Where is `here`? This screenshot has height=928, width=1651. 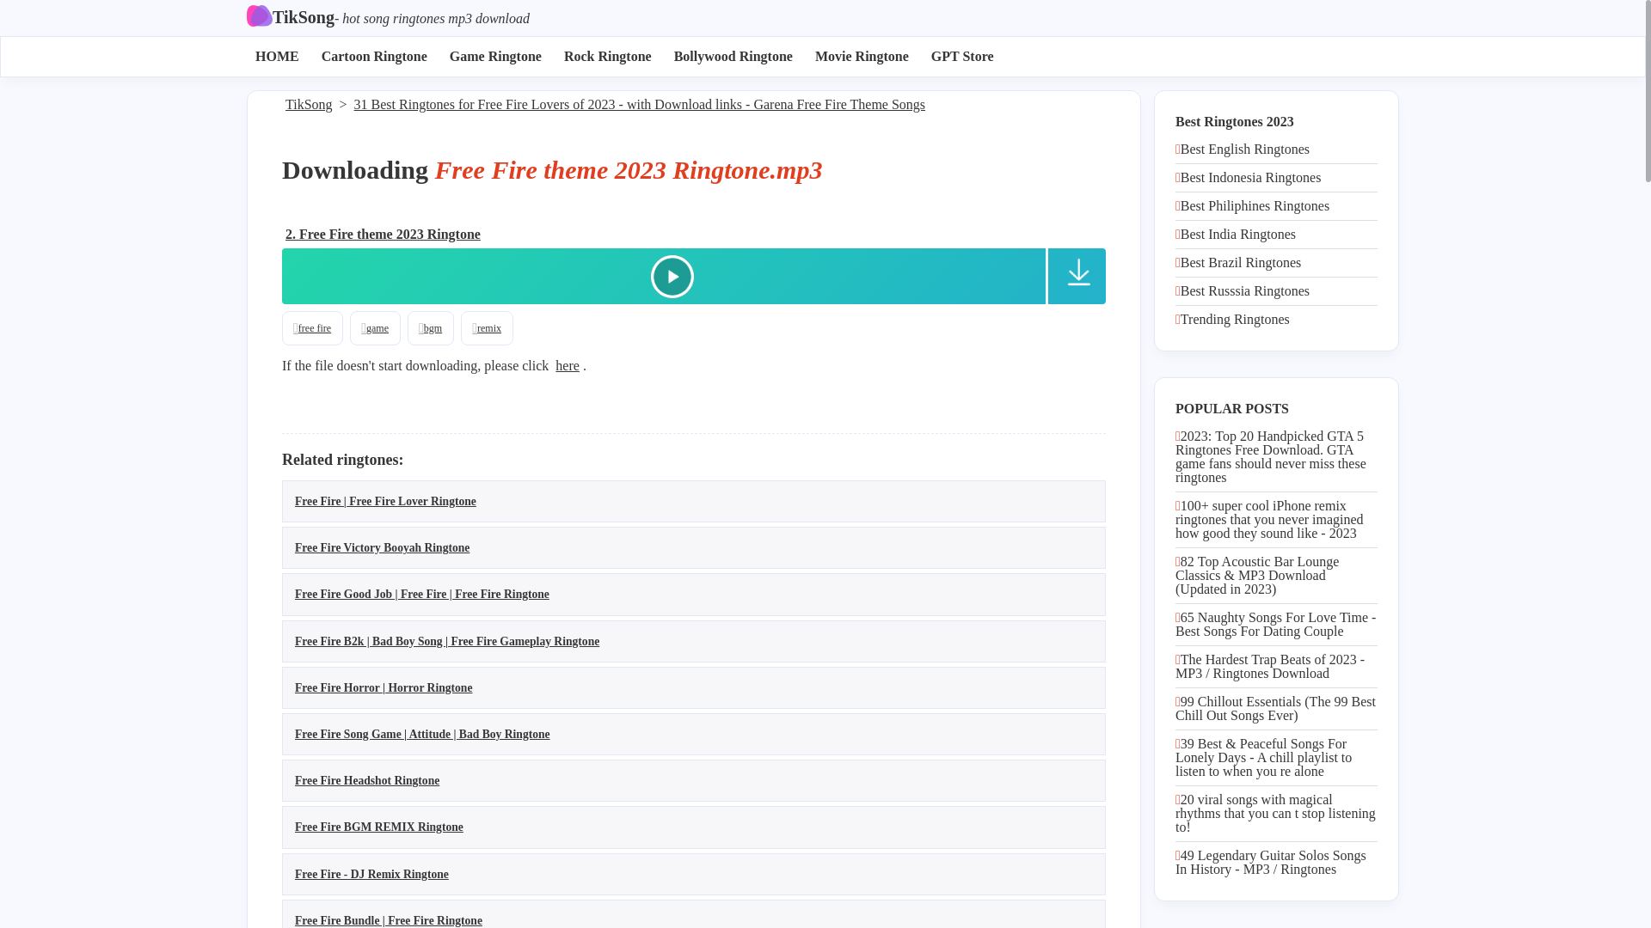 here is located at coordinates (567, 366).